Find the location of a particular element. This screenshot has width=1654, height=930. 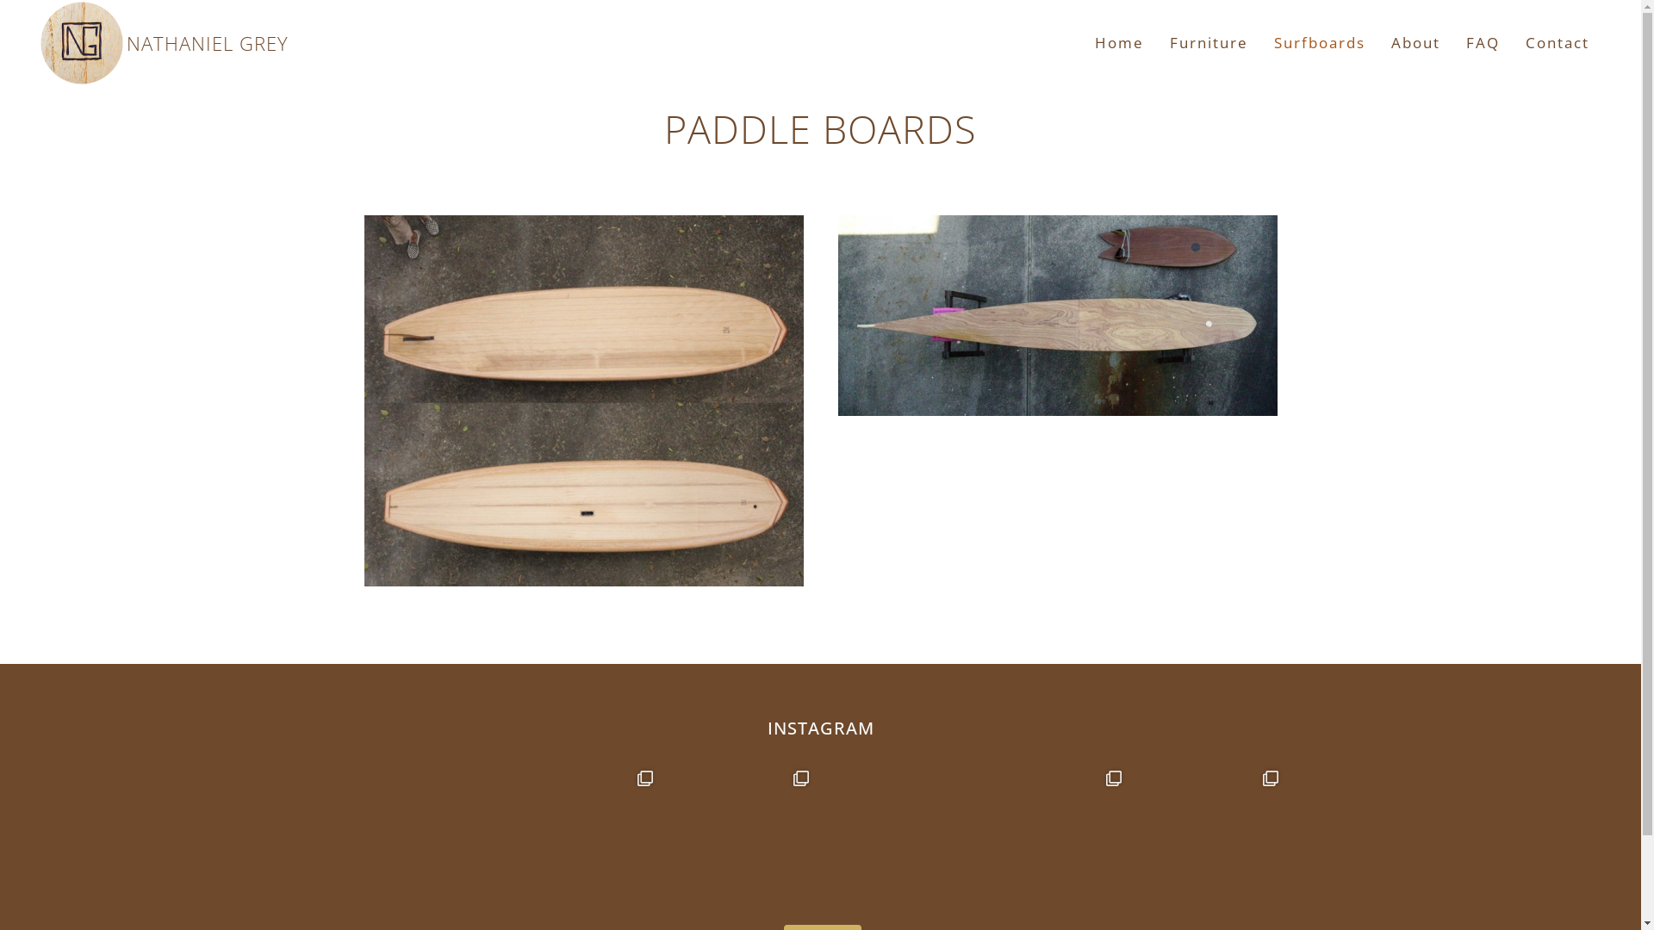

Contact is located at coordinates (1558, 43).